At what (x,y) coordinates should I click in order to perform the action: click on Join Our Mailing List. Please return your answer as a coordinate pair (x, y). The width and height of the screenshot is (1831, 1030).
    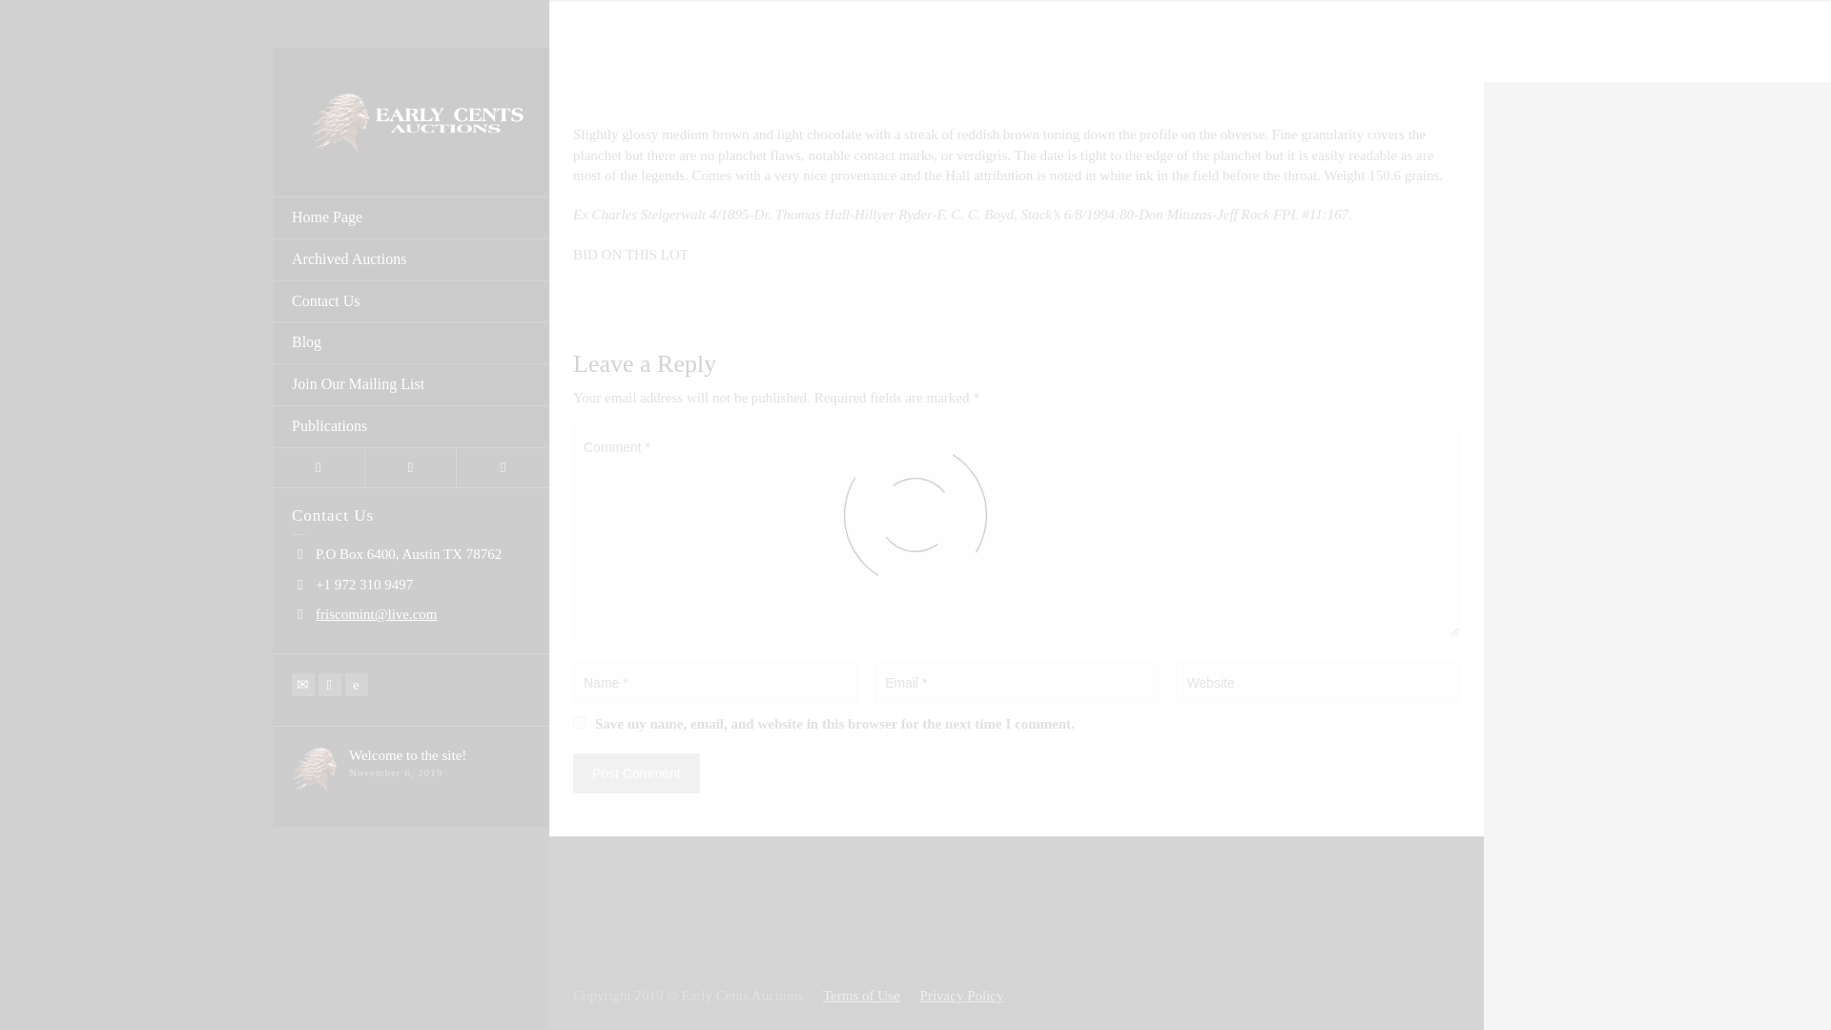
    Looking at the image, I should click on (411, 340).